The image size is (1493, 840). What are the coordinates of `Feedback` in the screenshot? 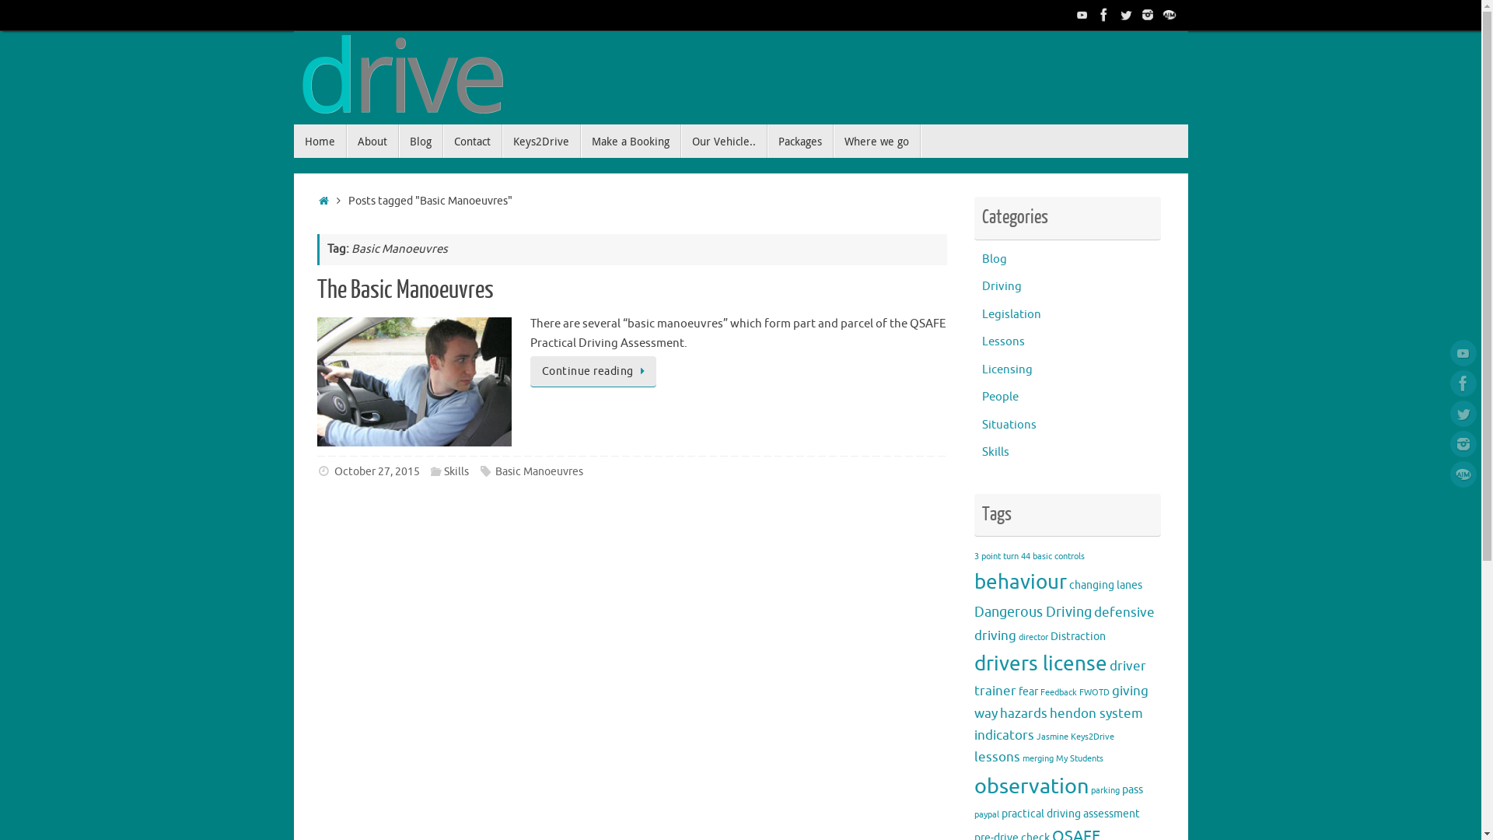 It's located at (1059, 692).